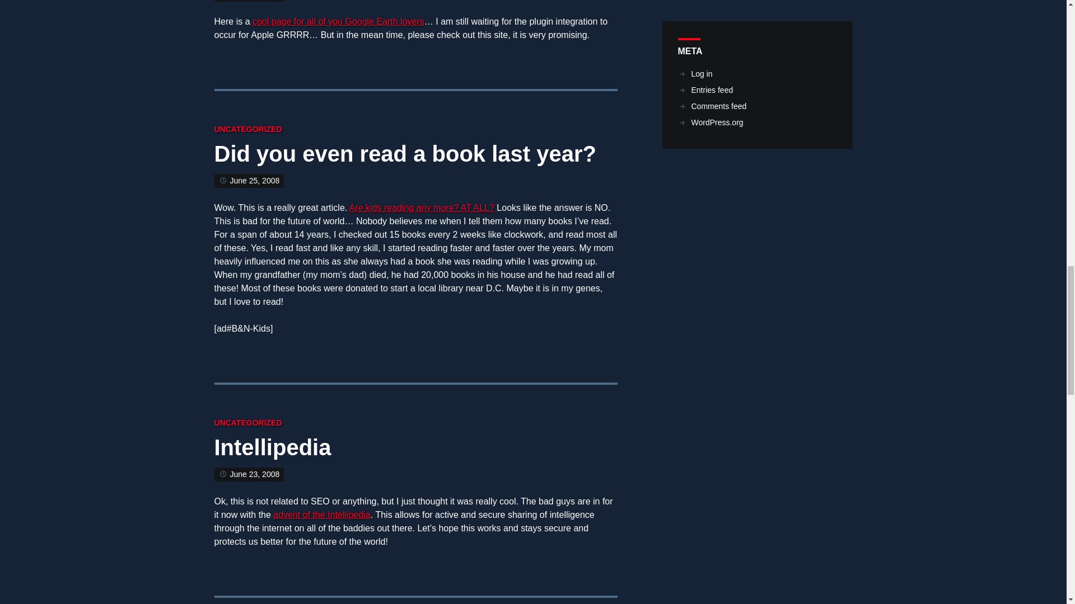  I want to click on Did you even read a book last year?, so click(404, 157).